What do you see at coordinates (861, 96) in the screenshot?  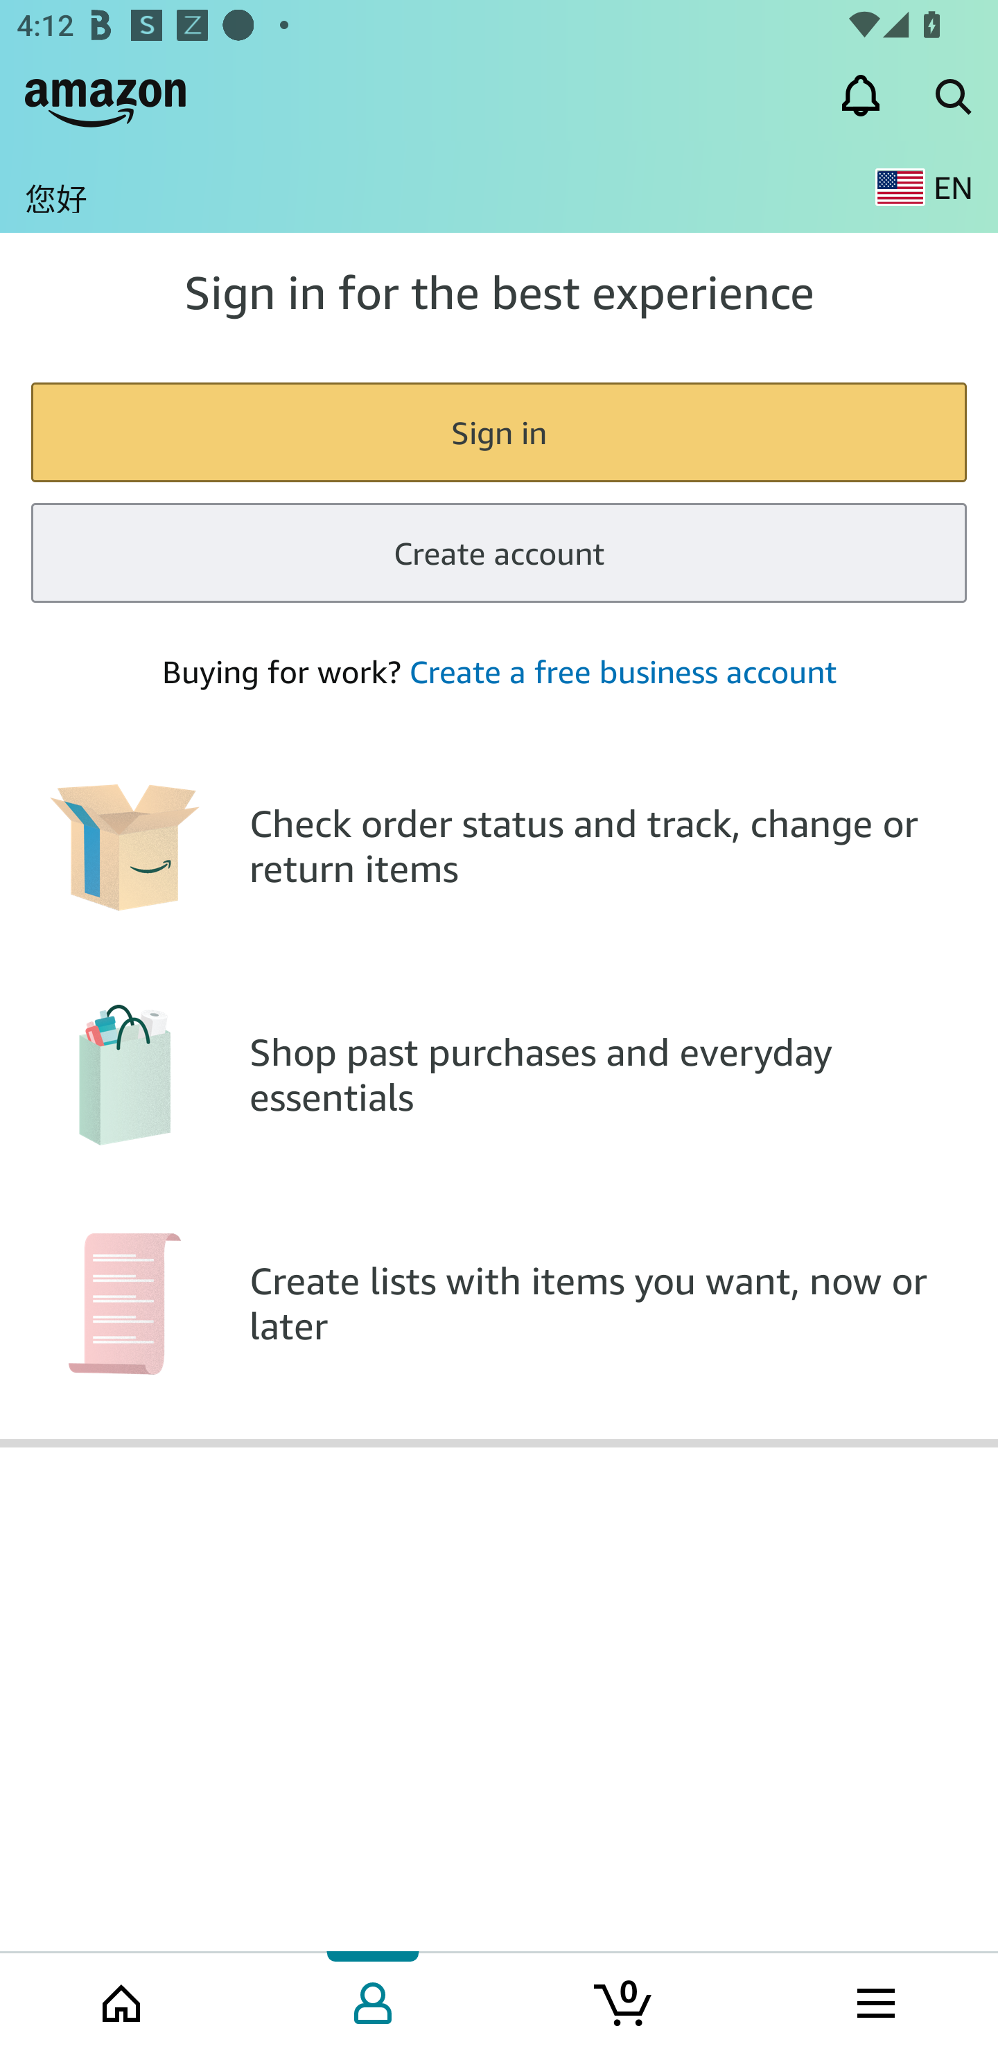 I see `Notification Hub` at bounding box center [861, 96].